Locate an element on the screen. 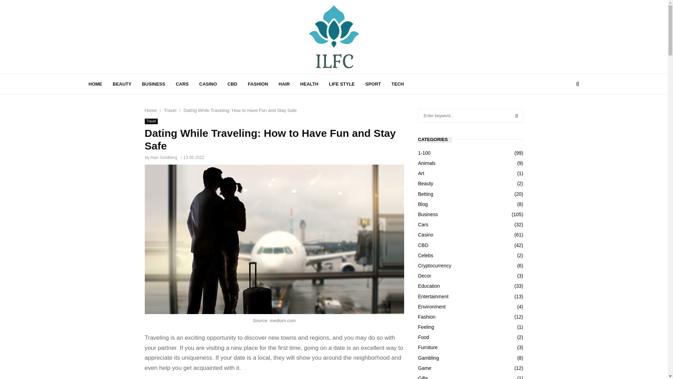 The image size is (673, 379). CARS is located at coordinates (182, 84).